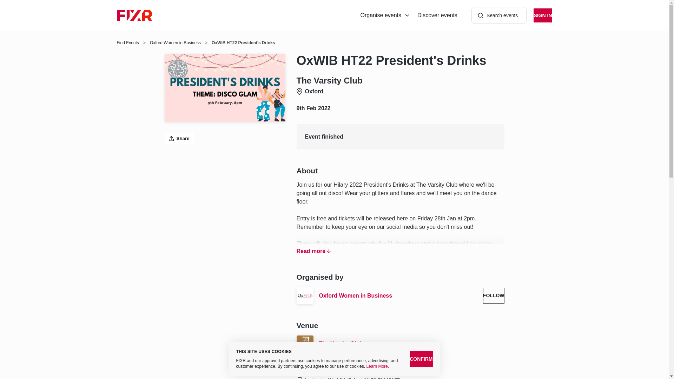 The height and width of the screenshot is (379, 674). I want to click on OxWIB HT22 President's Drinks, so click(400, 61).